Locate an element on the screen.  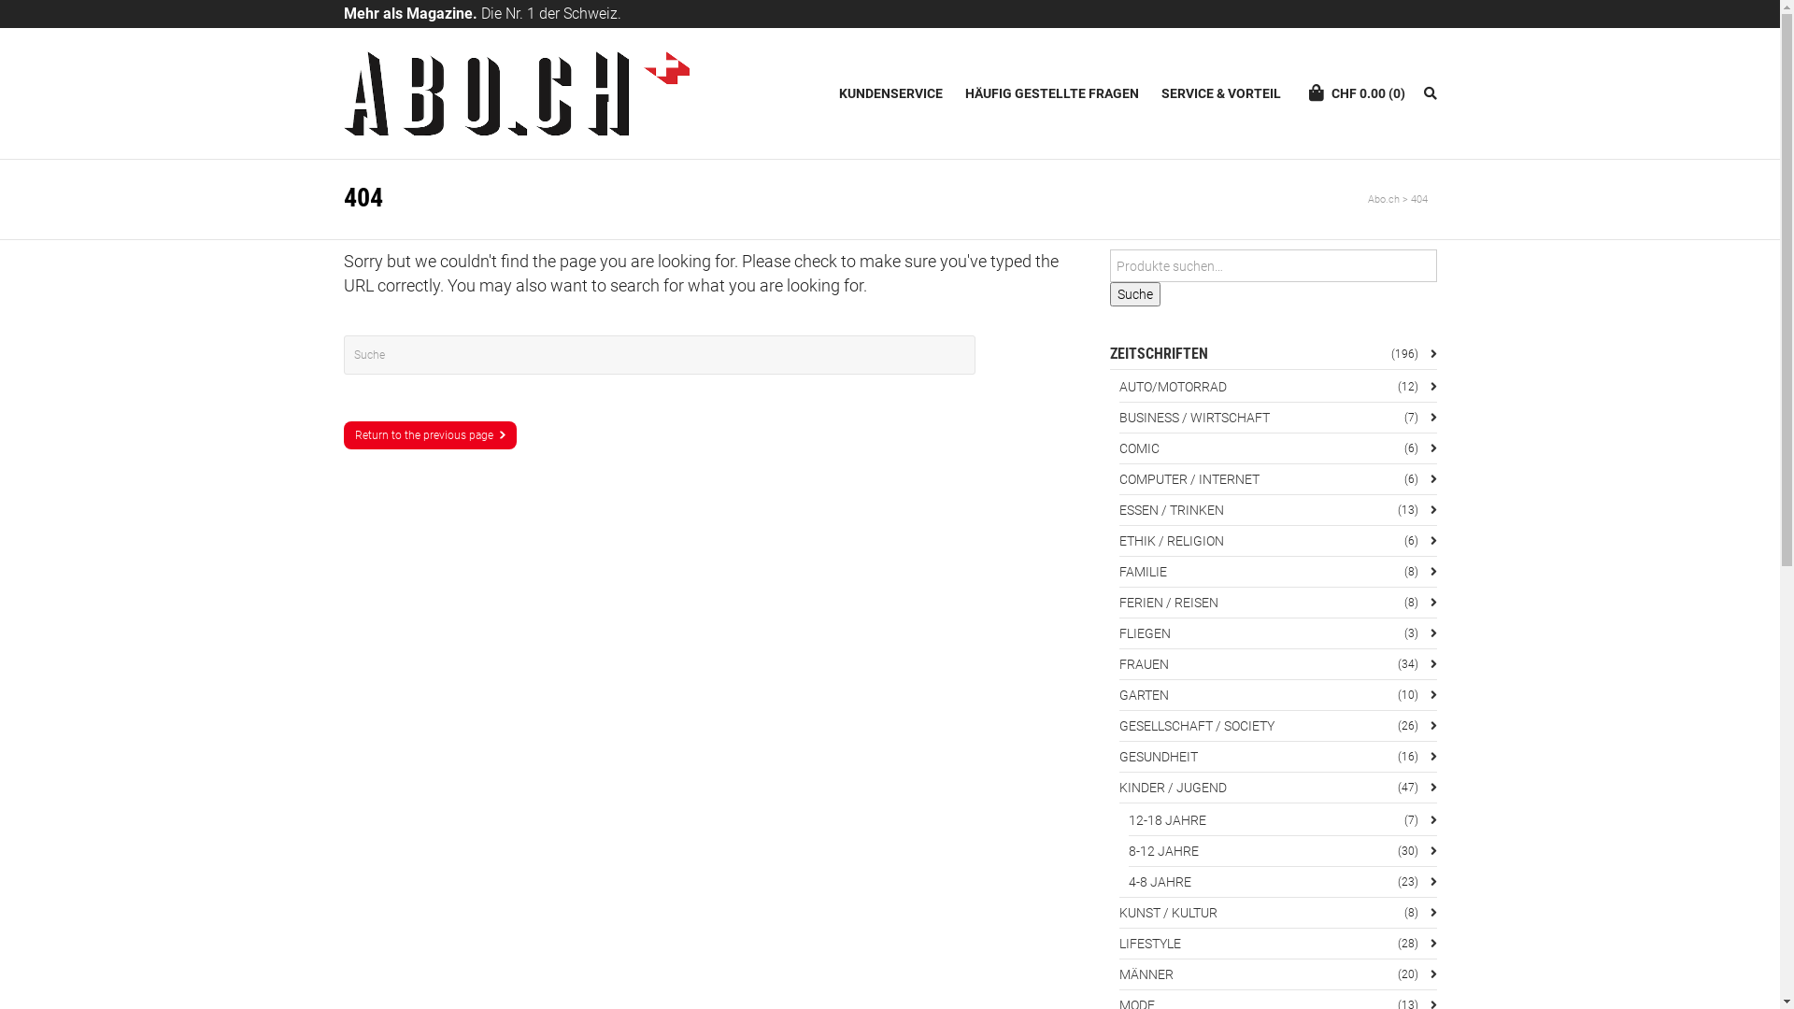
4-8 JAHRE is located at coordinates (1283, 882).